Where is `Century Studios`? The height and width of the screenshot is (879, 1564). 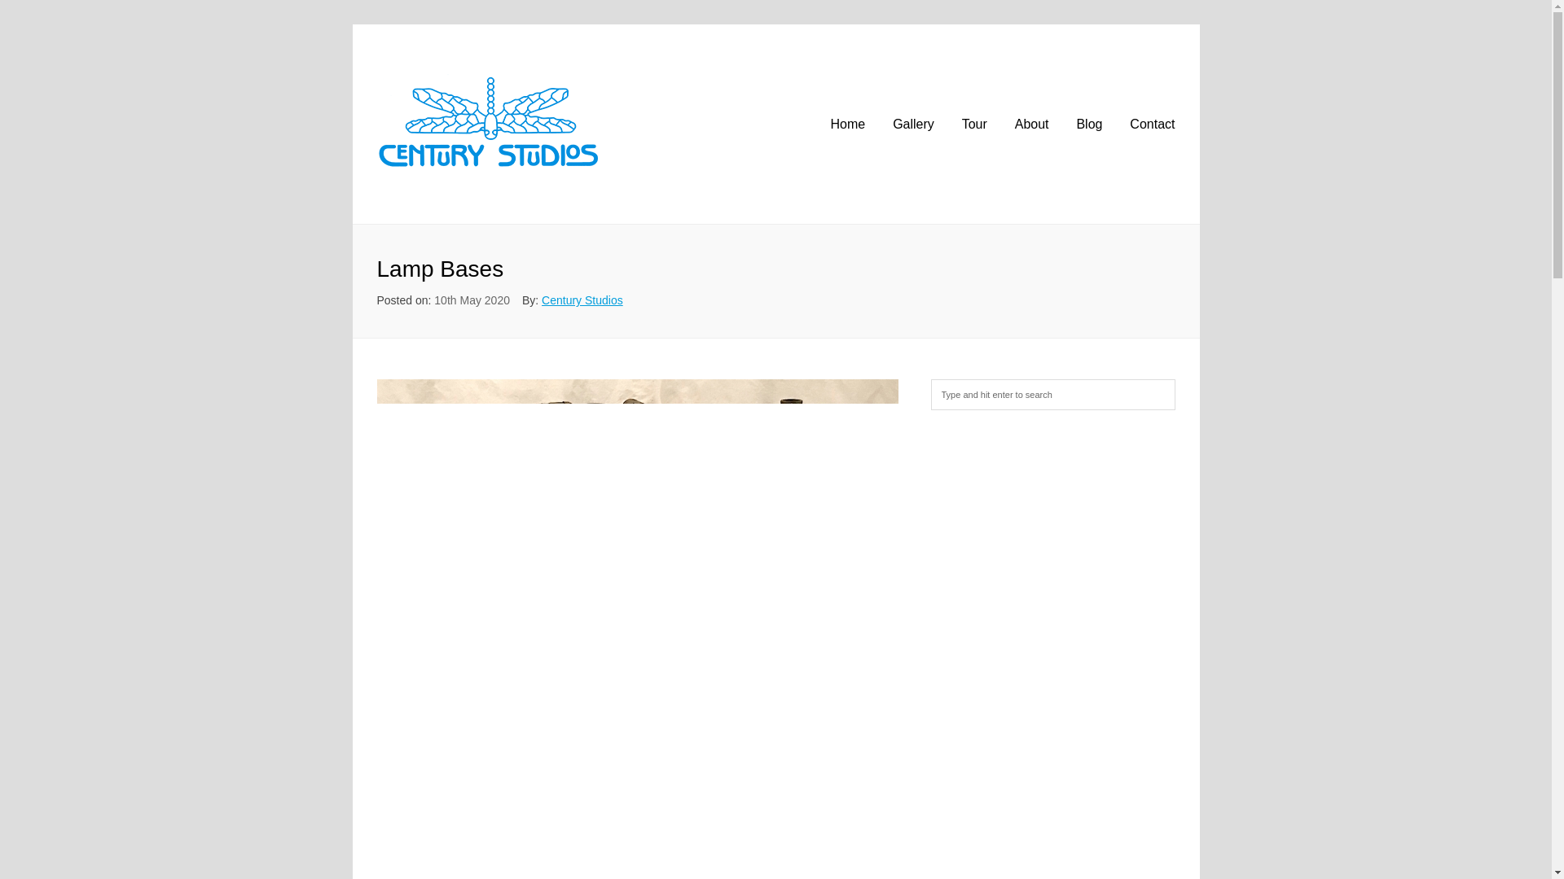 Century Studios is located at coordinates (582, 300).